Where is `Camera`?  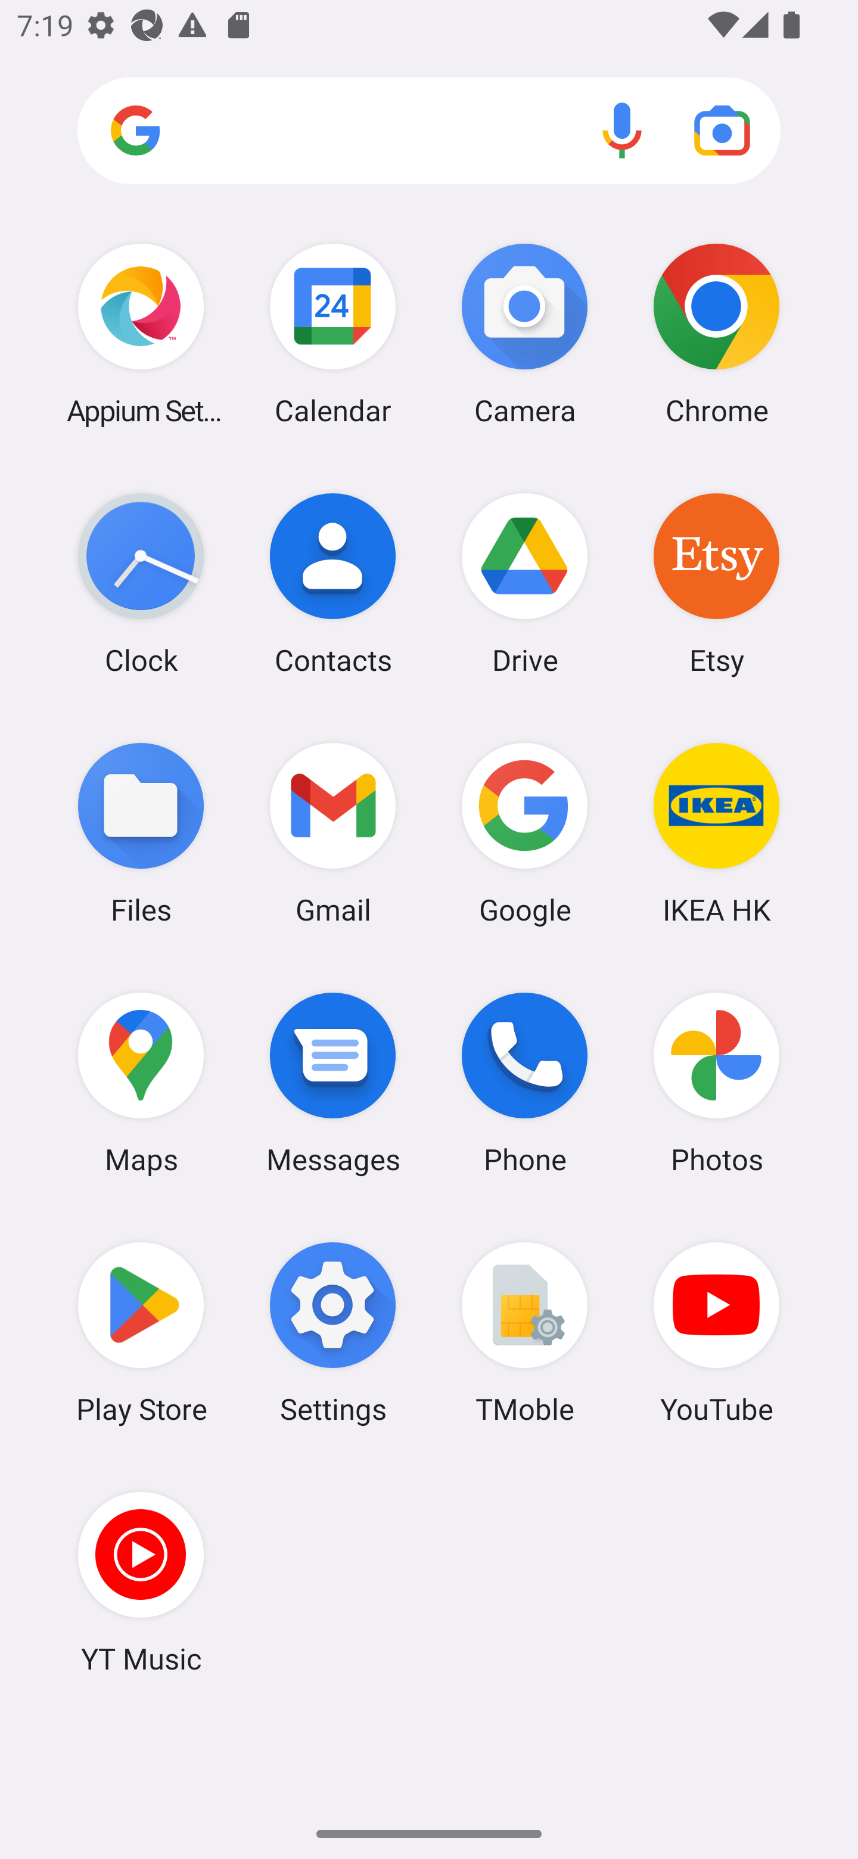 Camera is located at coordinates (525, 334).